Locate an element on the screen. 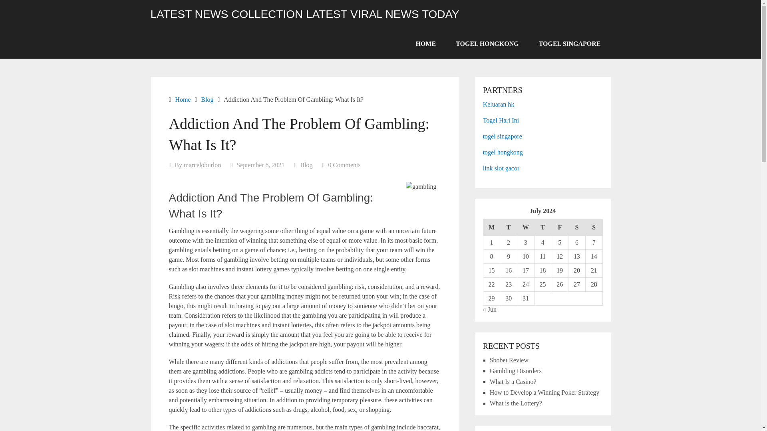 Image resolution: width=767 pixels, height=431 pixels. 18 is located at coordinates (543, 270).